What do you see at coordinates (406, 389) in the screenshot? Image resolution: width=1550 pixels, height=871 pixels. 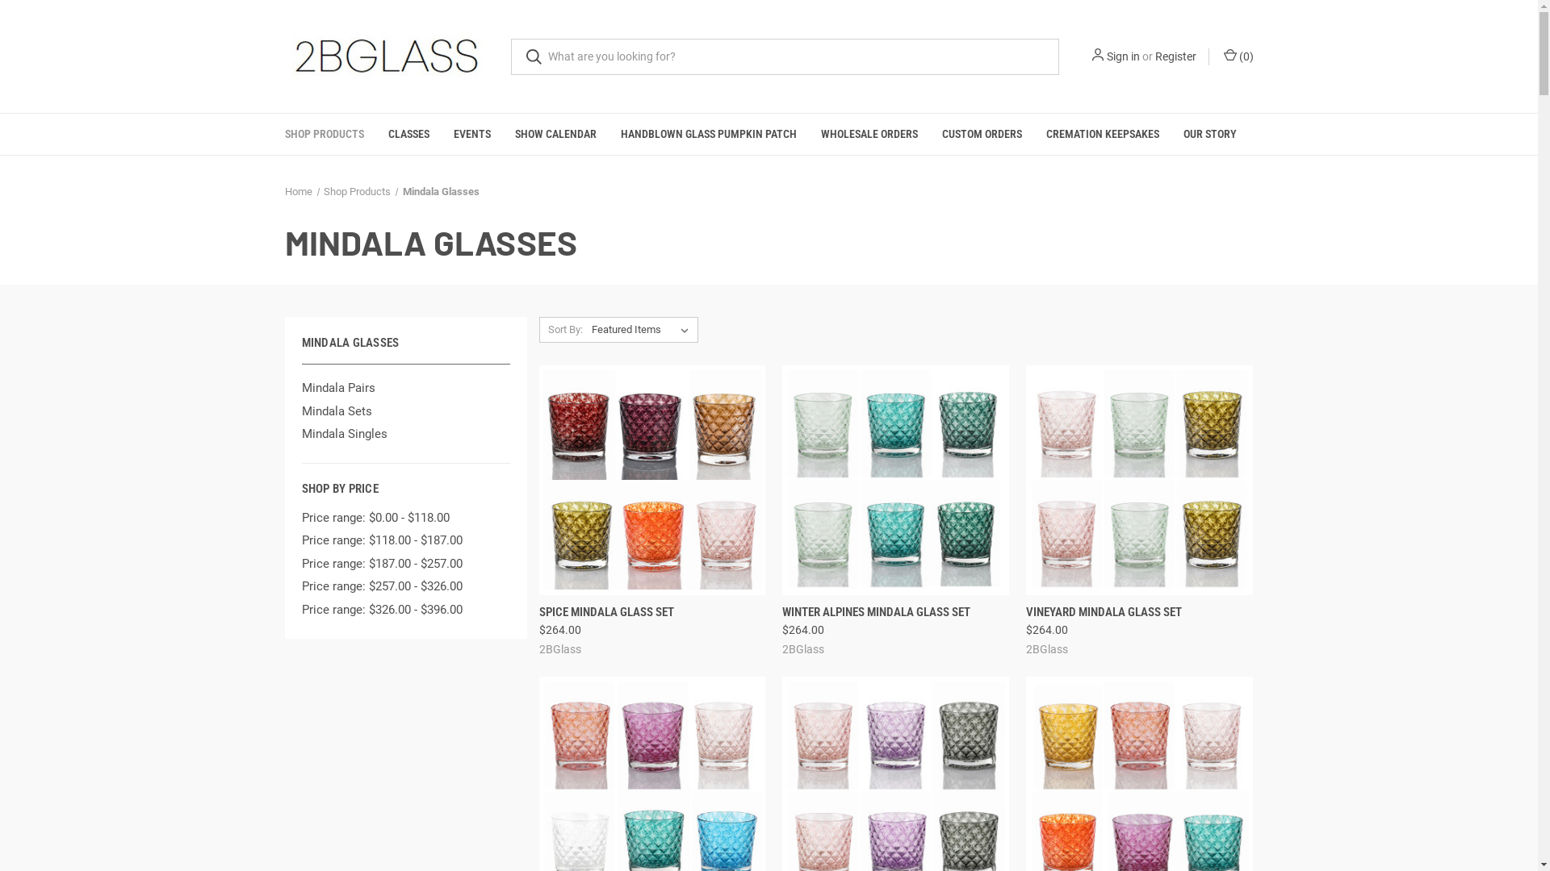 I see `Mindala Pairs` at bounding box center [406, 389].